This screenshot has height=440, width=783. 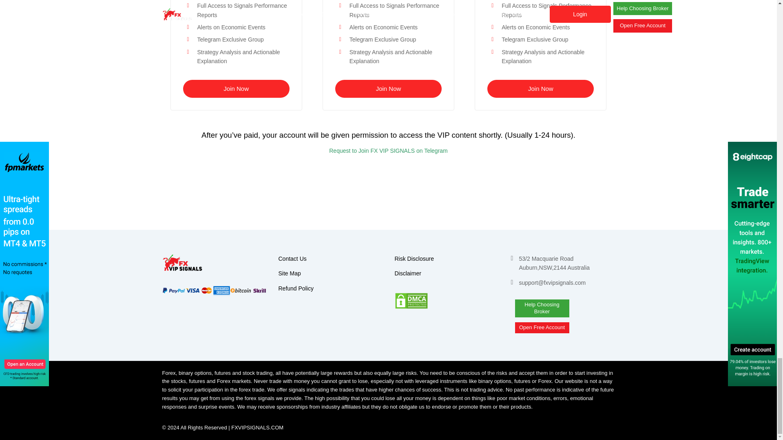 I want to click on Join Now, so click(x=388, y=88).